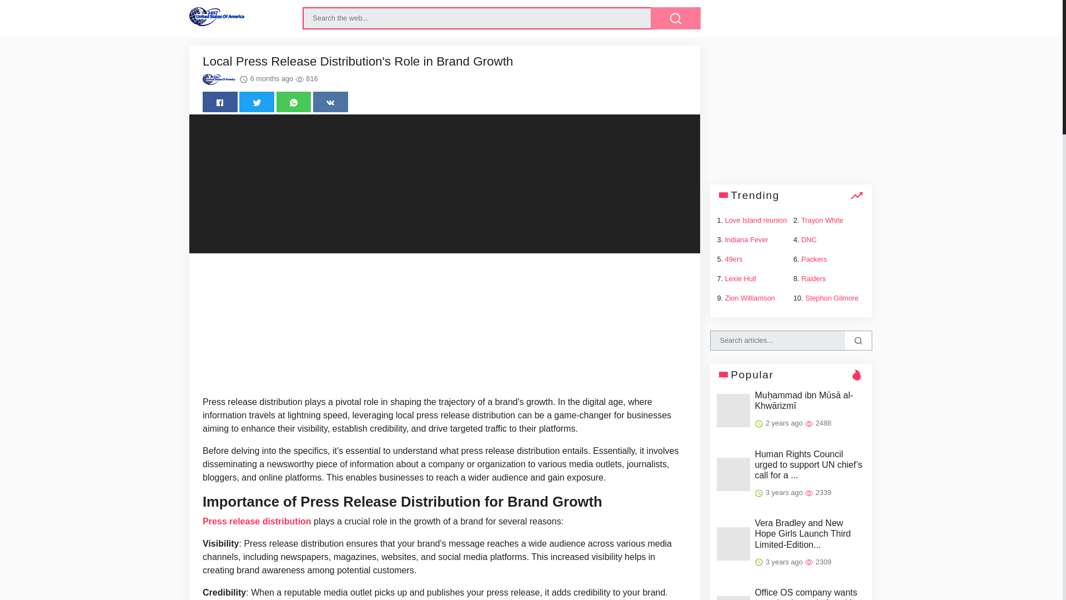  Describe the element at coordinates (746, 239) in the screenshot. I see `Indiana Fever` at that location.